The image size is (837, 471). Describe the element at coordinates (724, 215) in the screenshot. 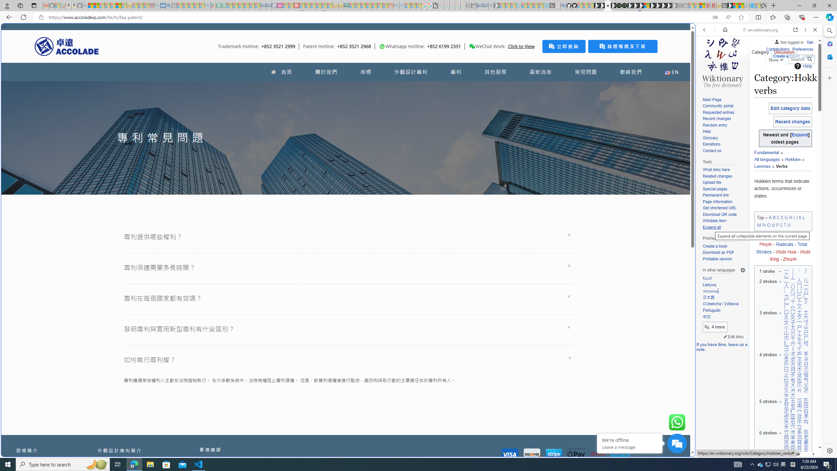

I see `Download QR code` at that location.